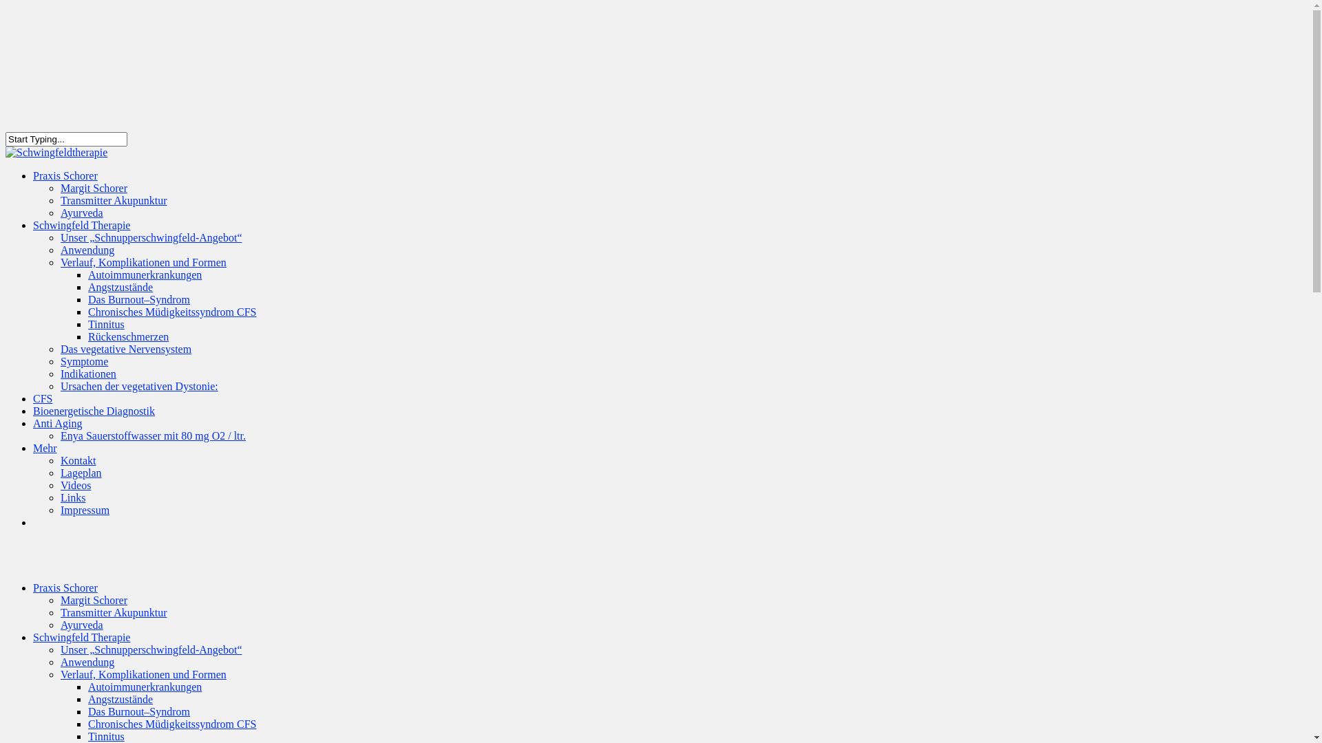 The width and height of the screenshot is (1322, 743). What do you see at coordinates (114, 612) in the screenshot?
I see `Transmitter Akupunktur` at bounding box center [114, 612].